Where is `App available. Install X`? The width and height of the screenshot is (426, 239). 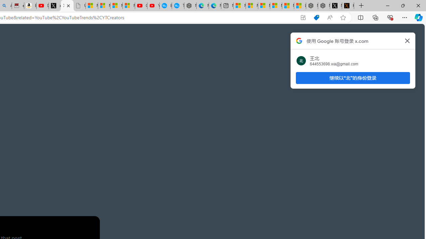 App available. Install X is located at coordinates (303, 18).